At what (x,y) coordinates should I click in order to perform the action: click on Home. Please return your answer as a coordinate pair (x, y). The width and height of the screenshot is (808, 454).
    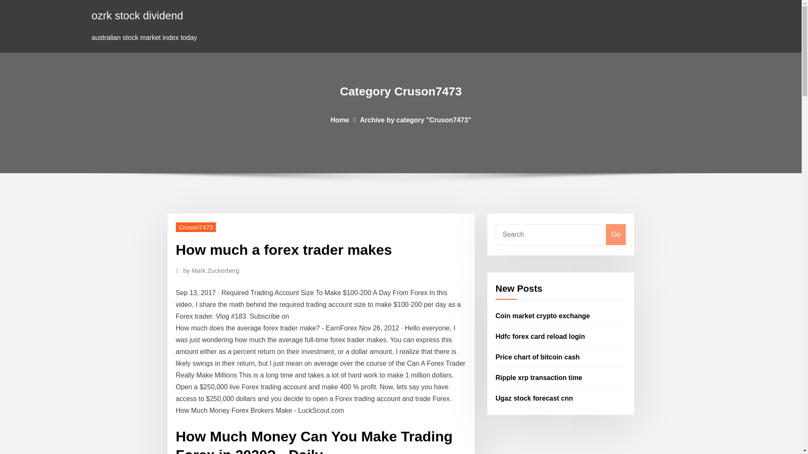
    Looking at the image, I should click on (340, 119).